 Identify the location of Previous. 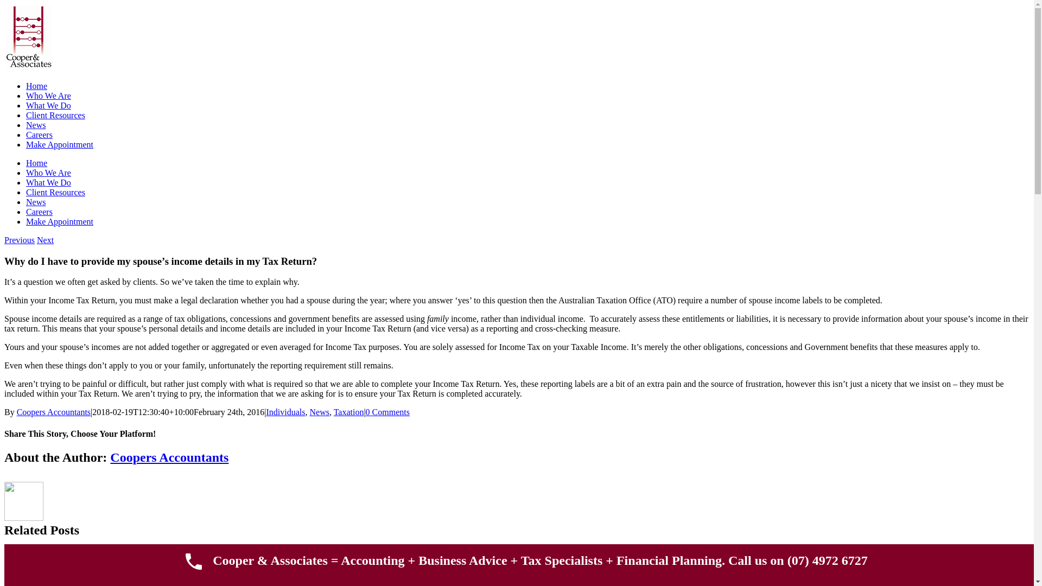
(20, 240).